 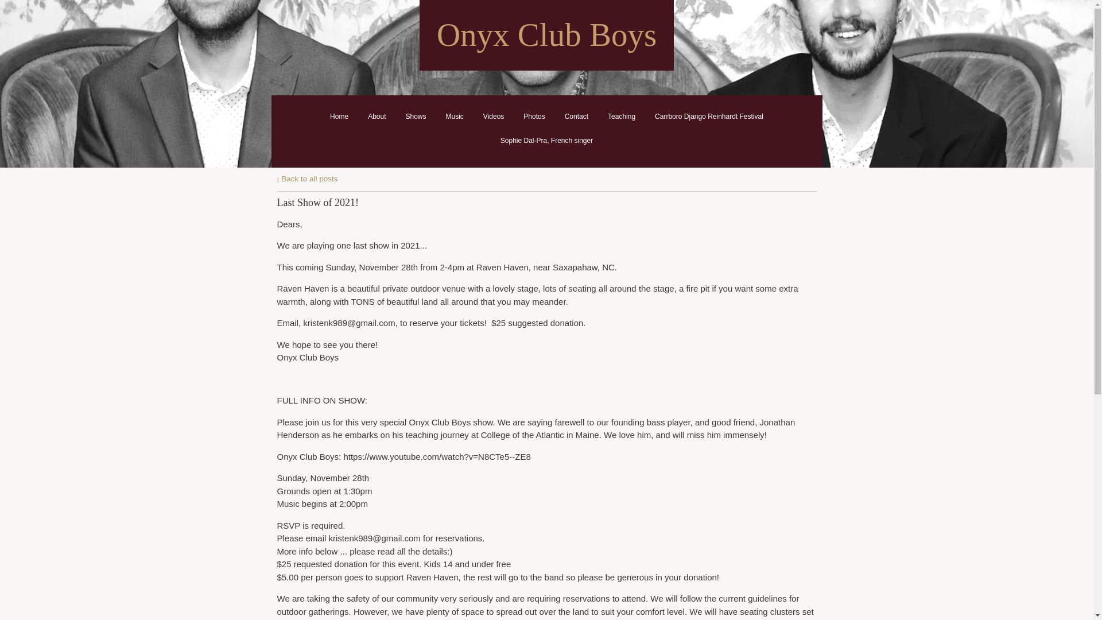 What do you see at coordinates (306, 178) in the screenshot?
I see `Back to all posts` at bounding box center [306, 178].